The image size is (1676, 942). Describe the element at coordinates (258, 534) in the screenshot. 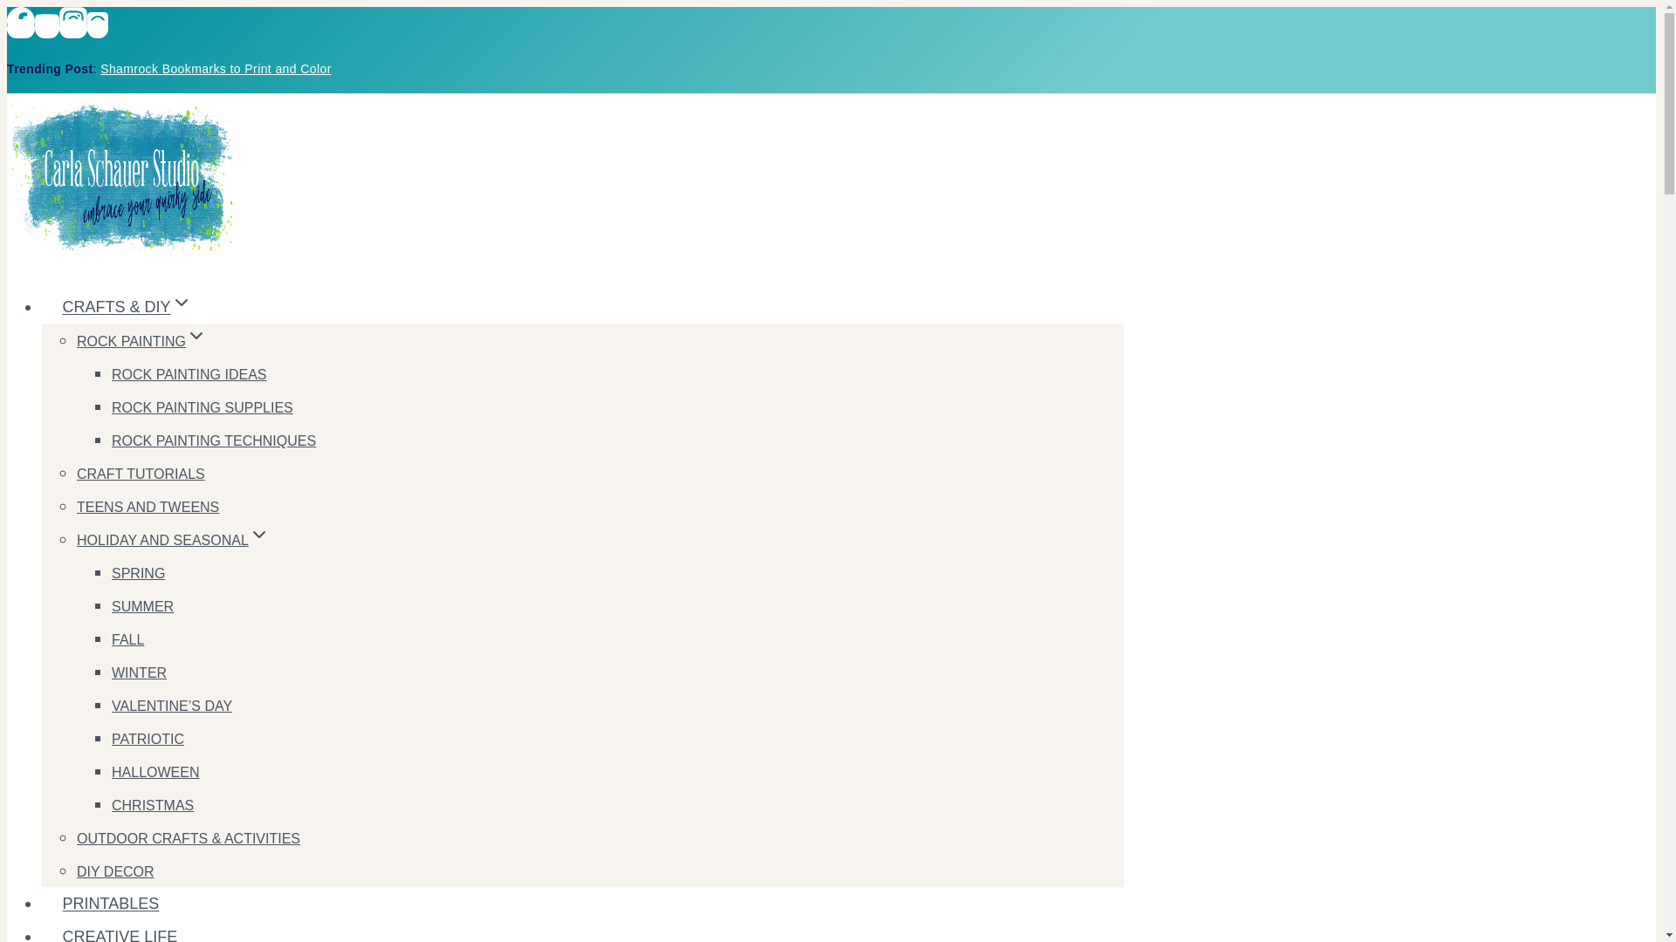

I see `EXPAND` at that location.